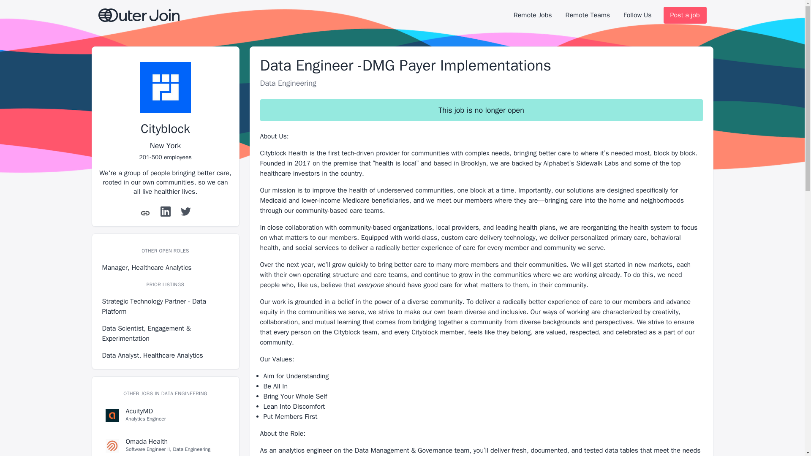  What do you see at coordinates (685, 15) in the screenshot?
I see `Manager, Healthcare Analytics` at bounding box center [685, 15].